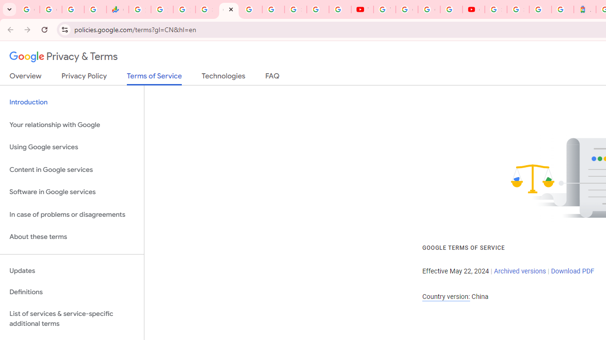 The image size is (606, 340). I want to click on Your relationship with Google, so click(72, 125).